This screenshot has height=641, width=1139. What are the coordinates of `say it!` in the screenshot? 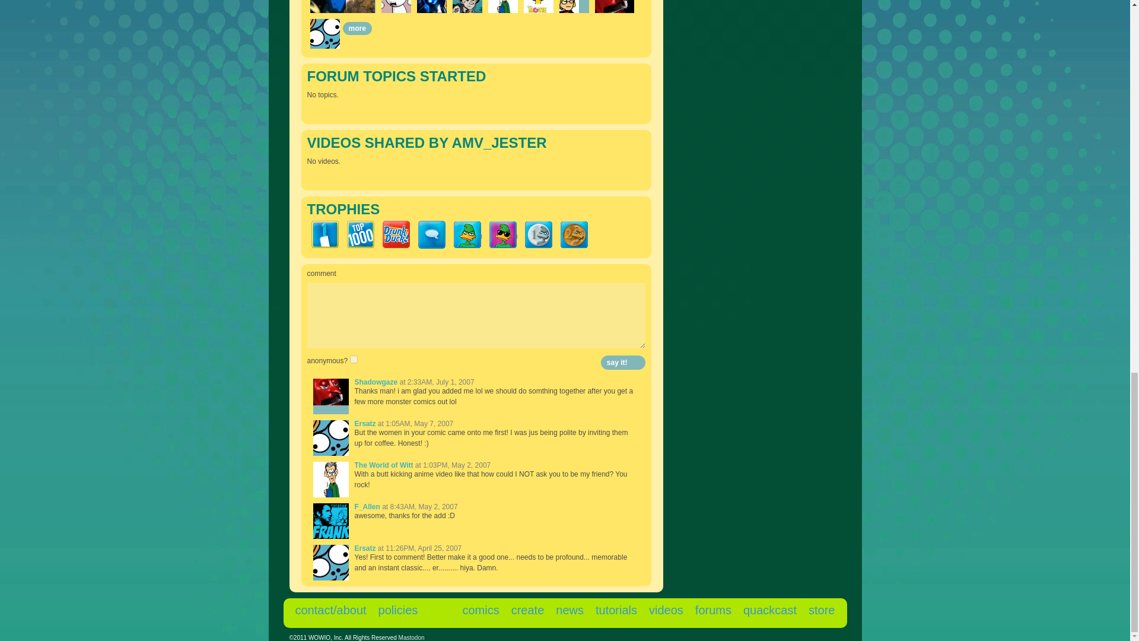 It's located at (623, 363).